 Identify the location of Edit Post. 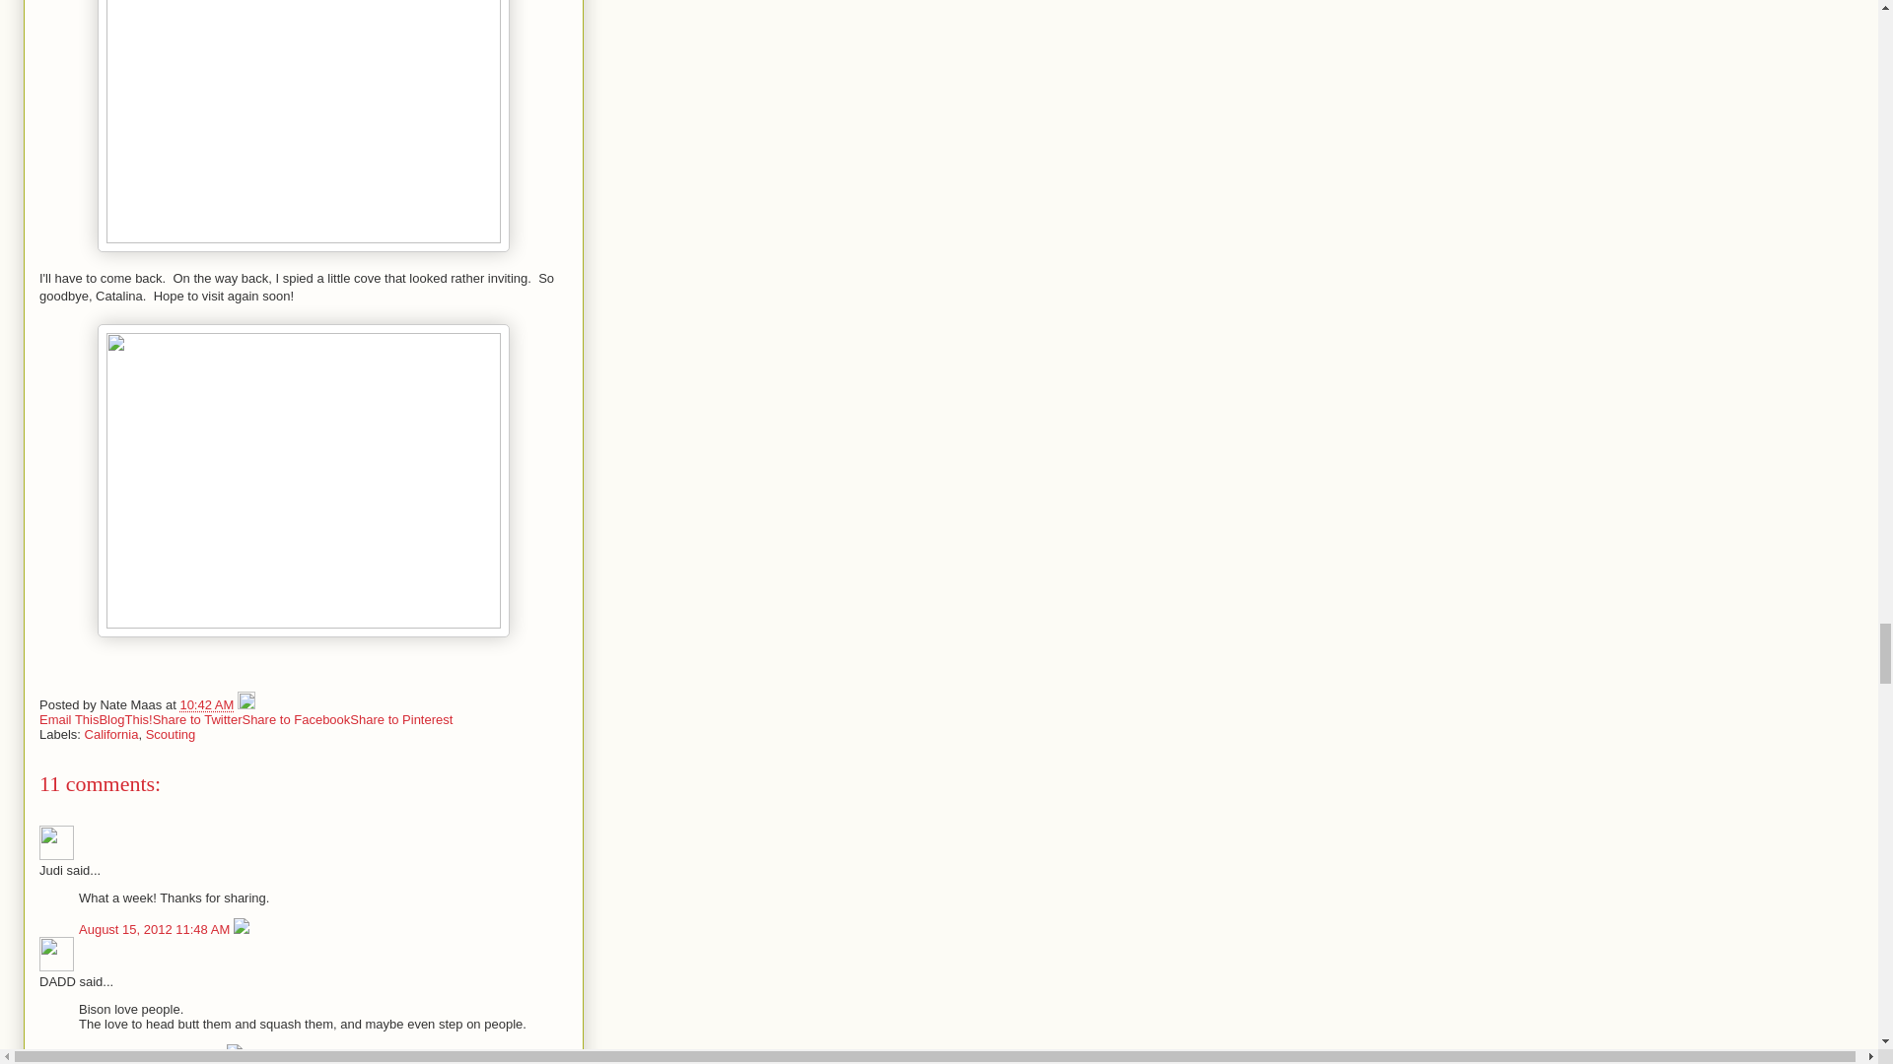
(246, 704).